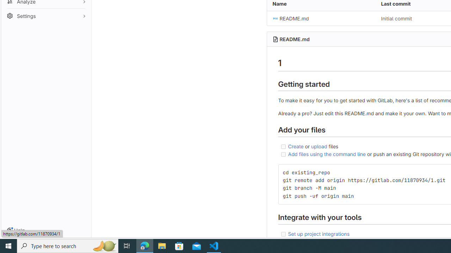 Image resolution: width=451 pixels, height=253 pixels. What do you see at coordinates (275, 18) in the screenshot?
I see `Class: s16 position-relative file-icon` at bounding box center [275, 18].